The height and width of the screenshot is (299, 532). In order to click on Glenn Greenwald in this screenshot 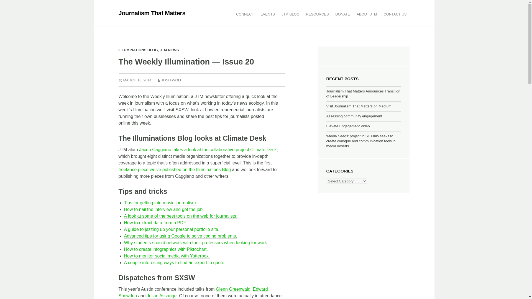, I will do `click(233, 289)`.